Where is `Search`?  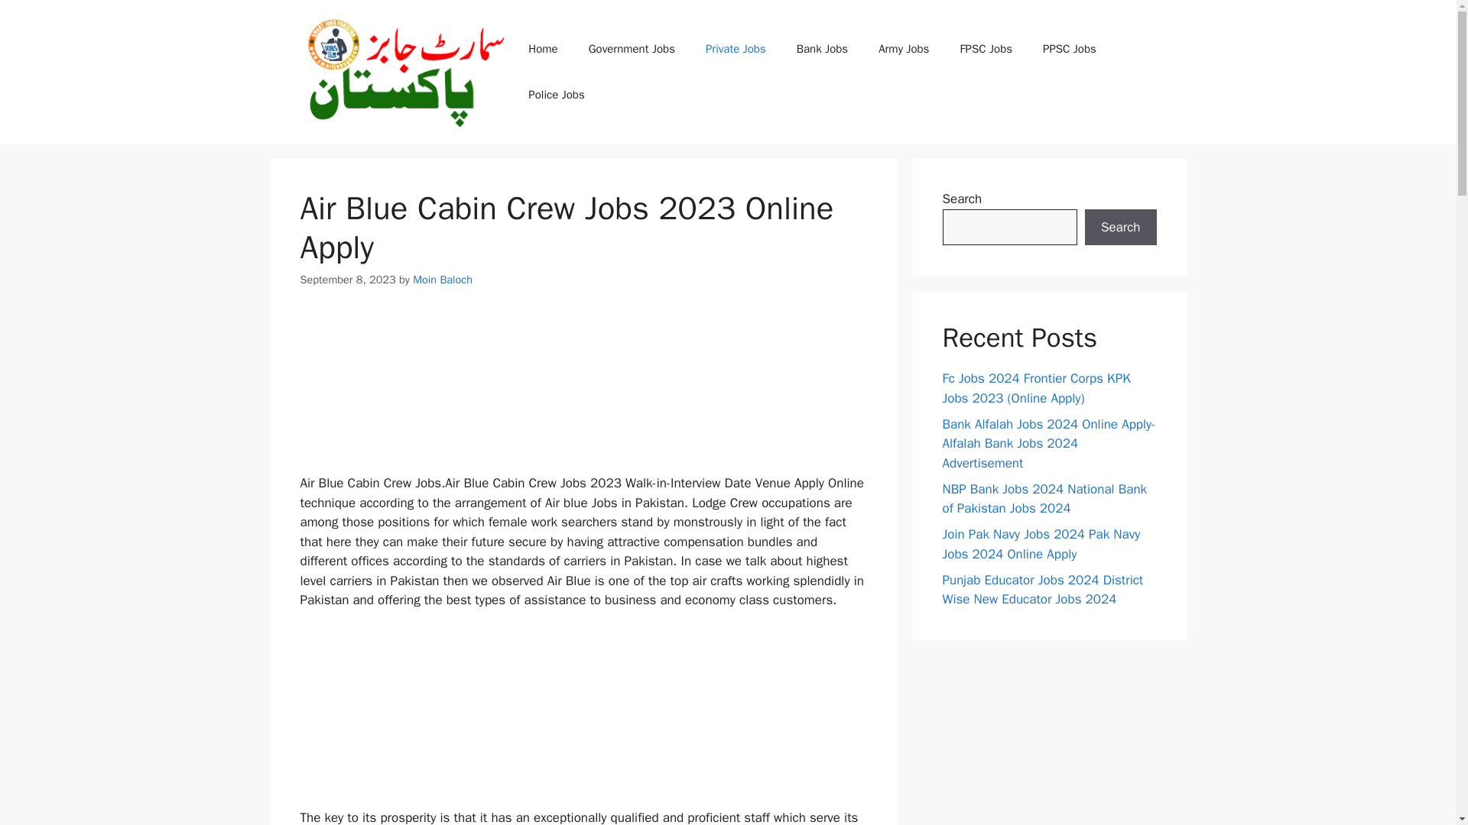 Search is located at coordinates (1120, 228).